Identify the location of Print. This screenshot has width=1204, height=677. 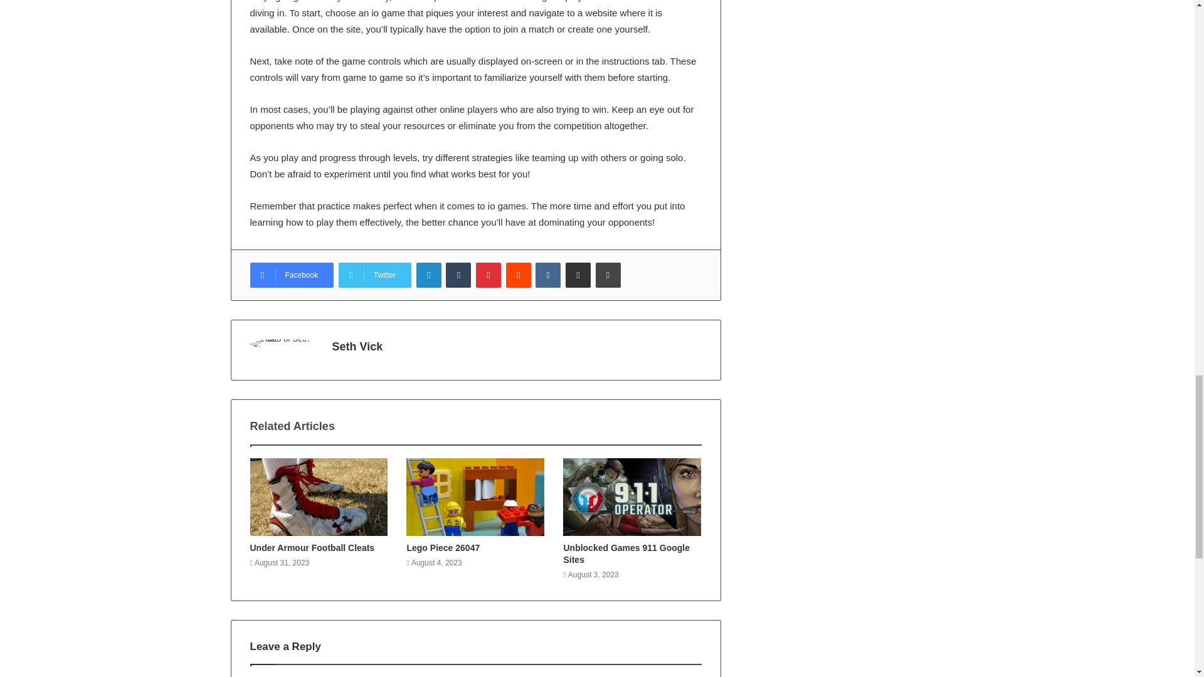
(608, 275).